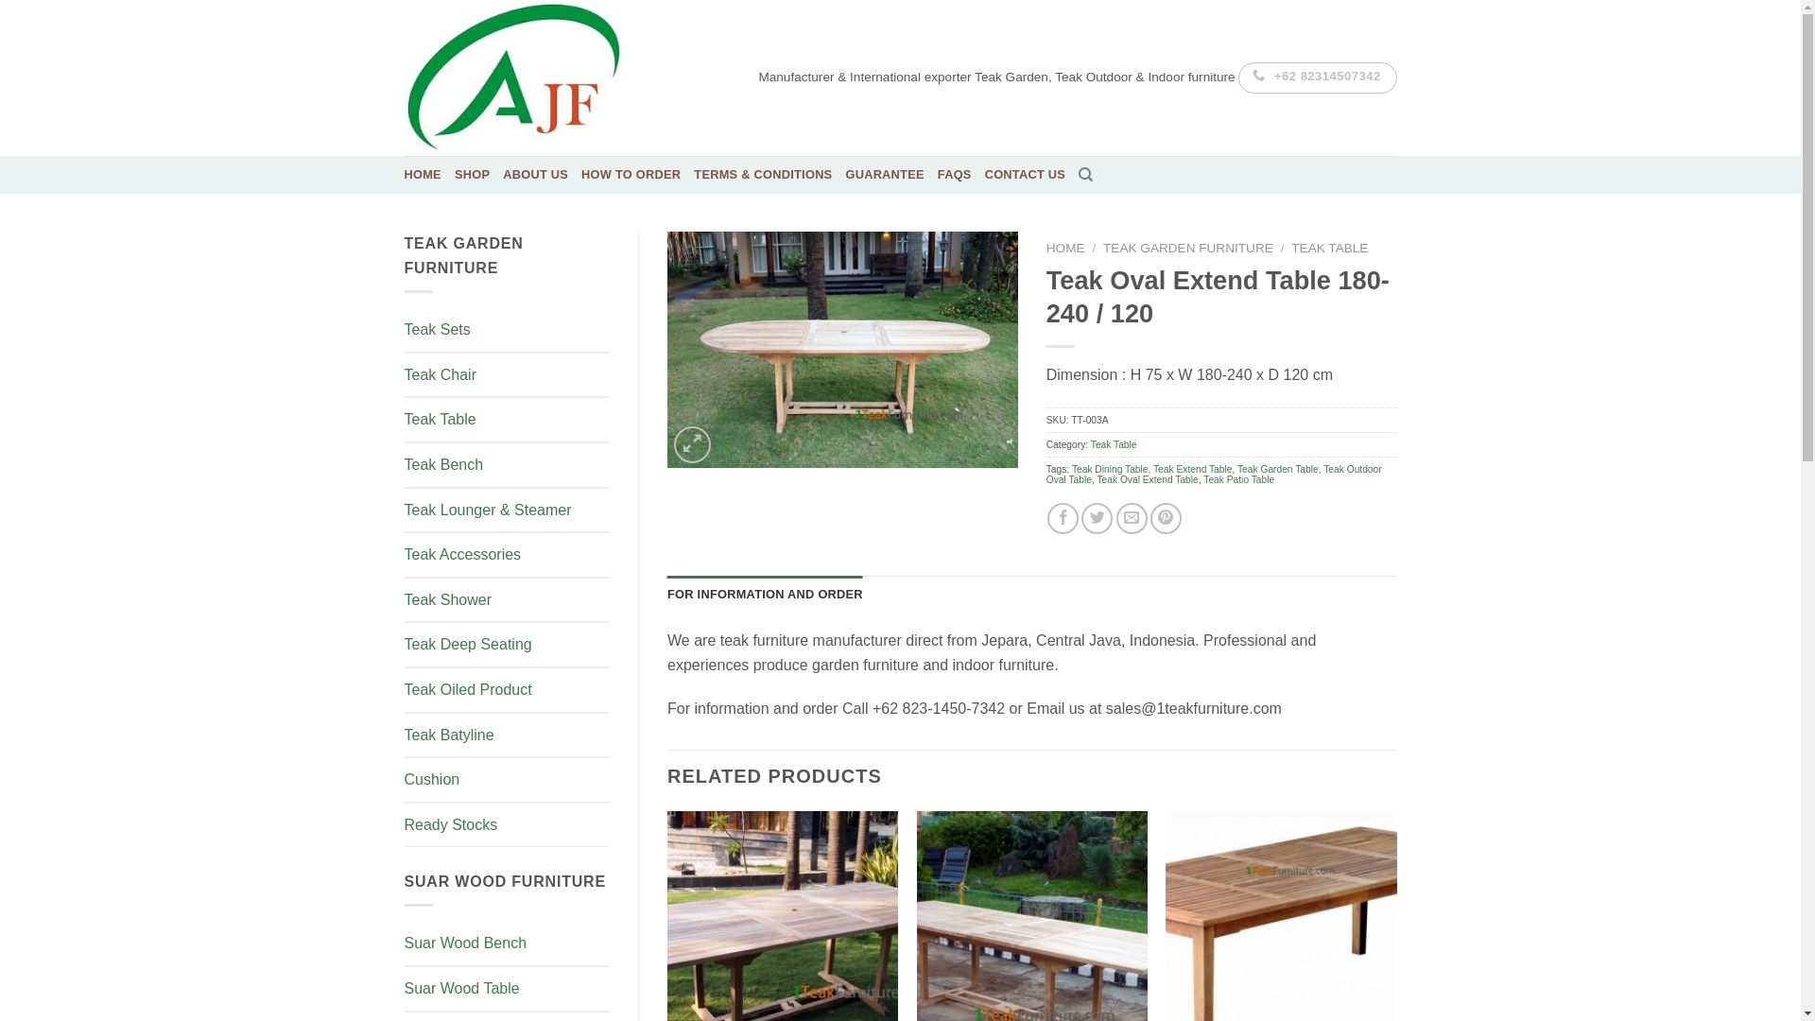  I want to click on HOW TO ORDER, so click(631, 175).